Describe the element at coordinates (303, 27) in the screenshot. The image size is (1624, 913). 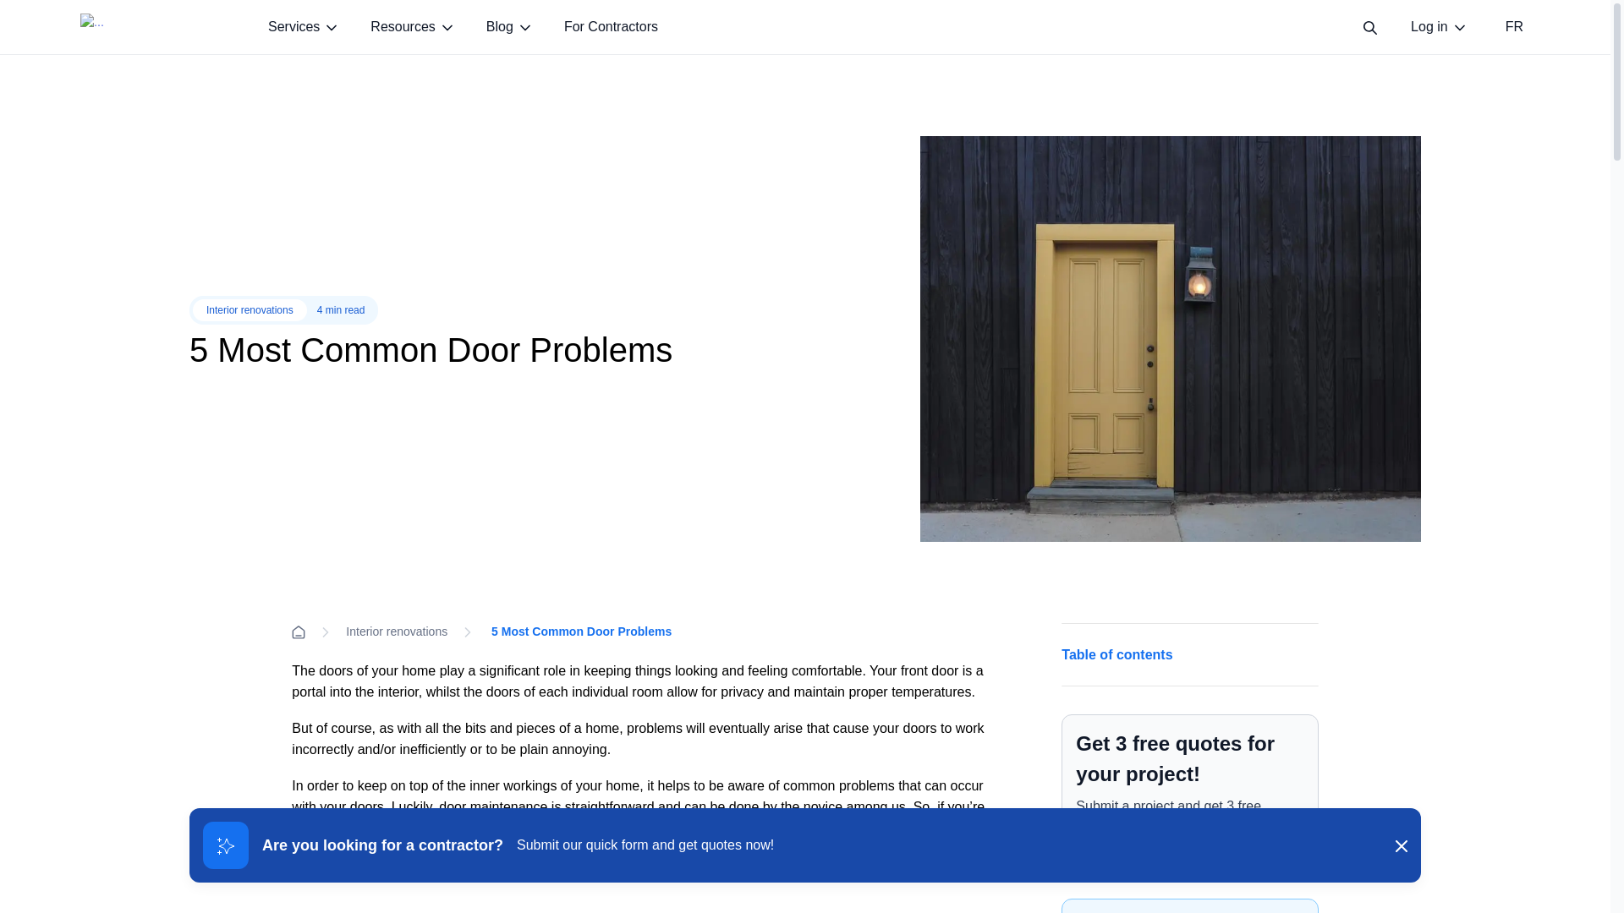
I see `Services` at that location.